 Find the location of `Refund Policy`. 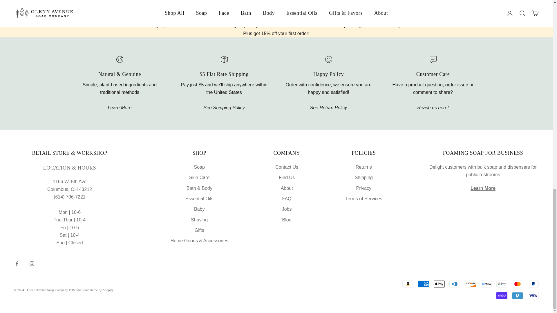

Refund Policy is located at coordinates (328, 108).